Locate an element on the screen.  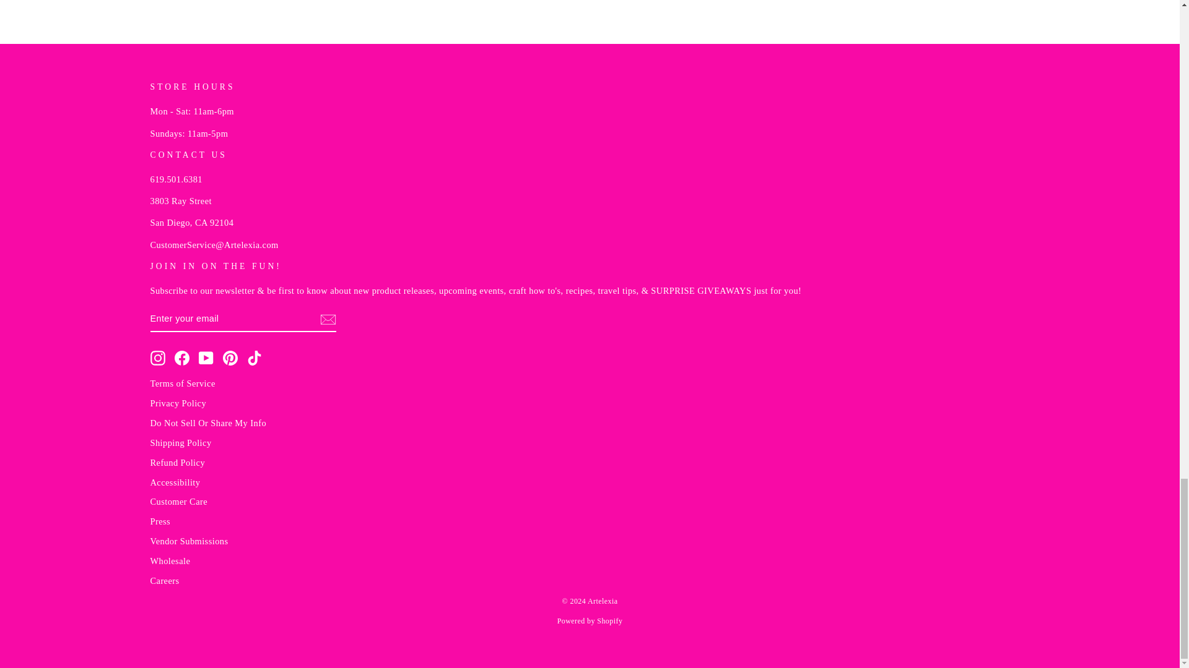
Artelexia on YouTube is located at coordinates (206, 358).